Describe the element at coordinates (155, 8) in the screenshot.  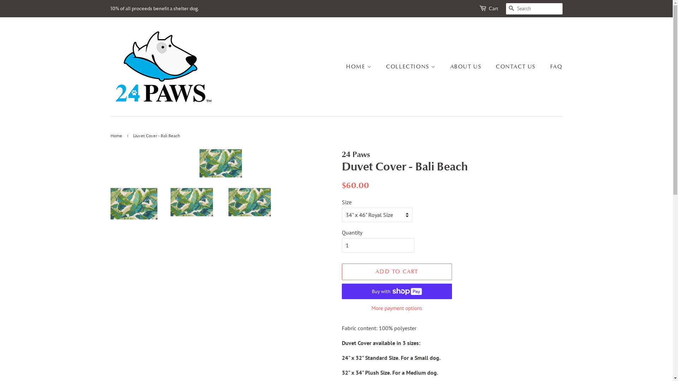
I see `10% of all proceeds benefit a shelter dog.` at that location.